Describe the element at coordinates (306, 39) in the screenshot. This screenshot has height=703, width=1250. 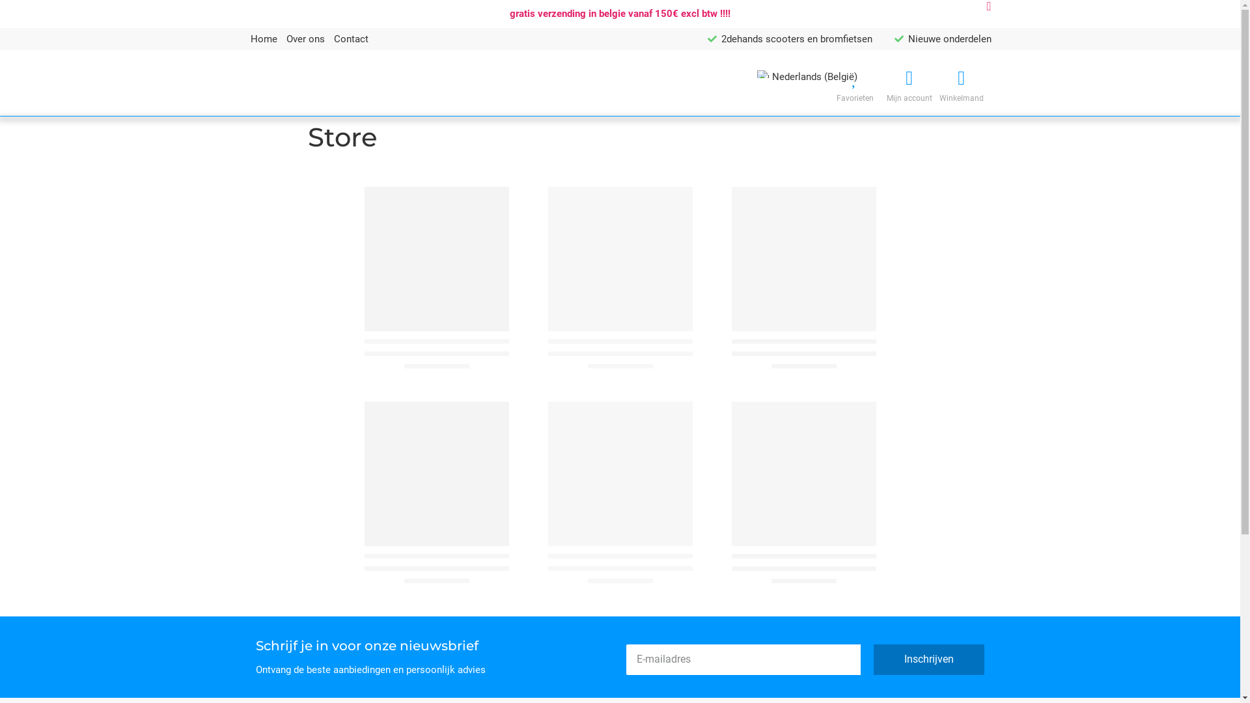
I see `Over ons` at that location.